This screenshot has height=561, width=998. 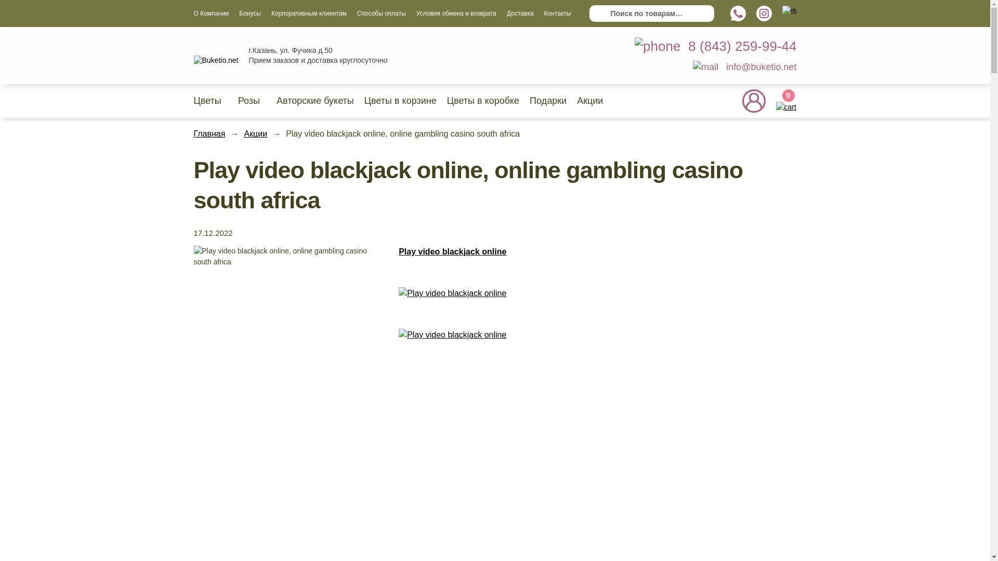 What do you see at coordinates (580, 293) in the screenshot?
I see `Play video blackjack online` at bounding box center [580, 293].